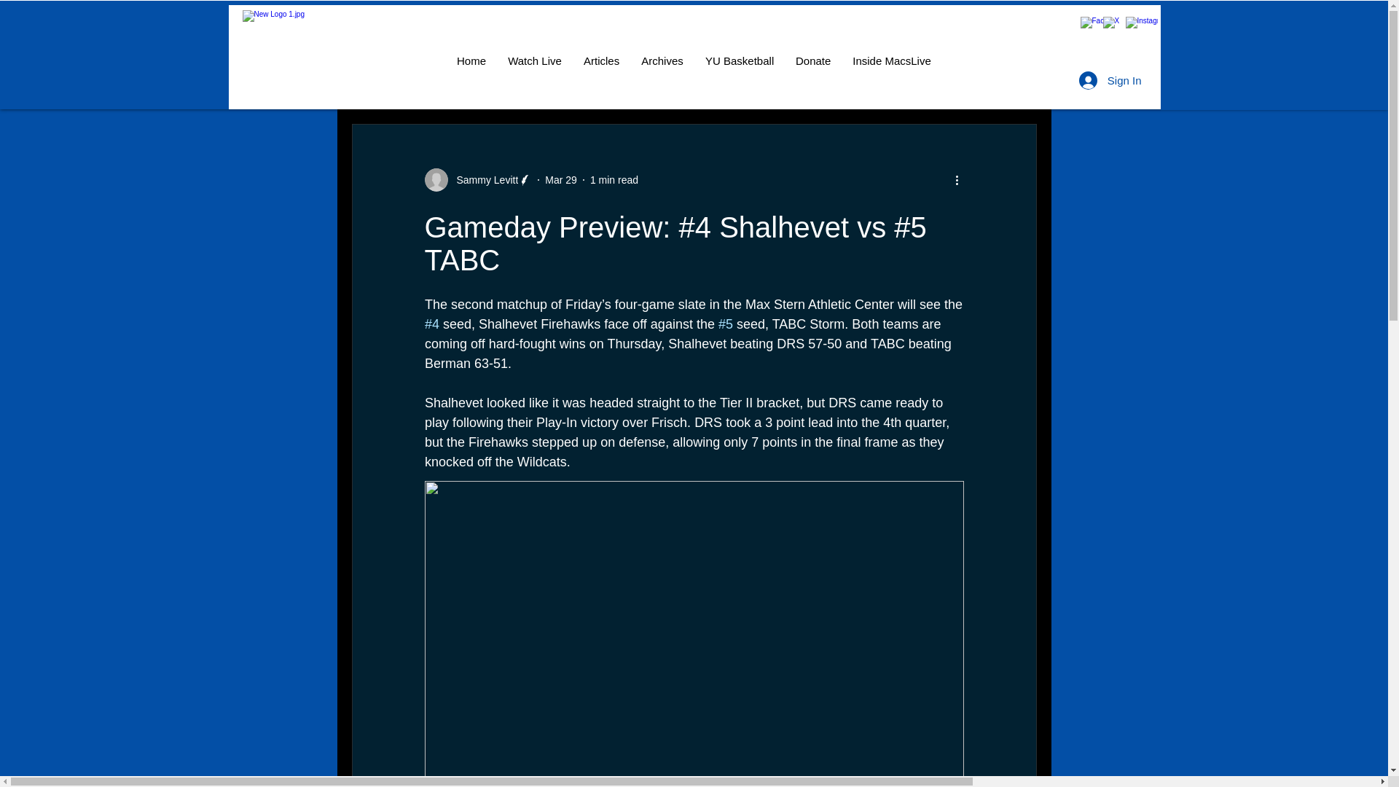  What do you see at coordinates (1110, 80) in the screenshot?
I see `Sign In` at bounding box center [1110, 80].